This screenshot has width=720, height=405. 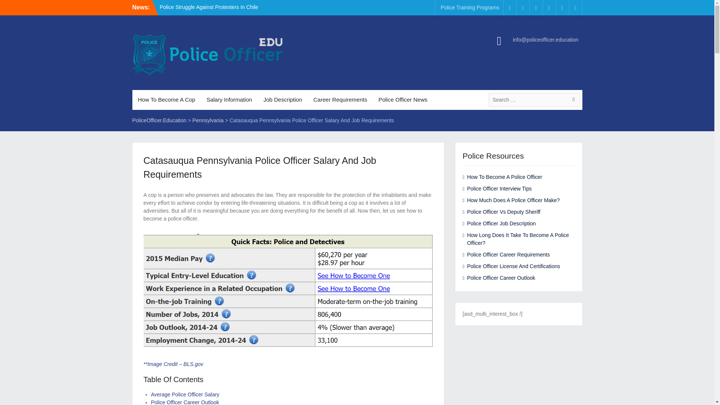 I want to click on How To Become A Cop, so click(x=166, y=100).